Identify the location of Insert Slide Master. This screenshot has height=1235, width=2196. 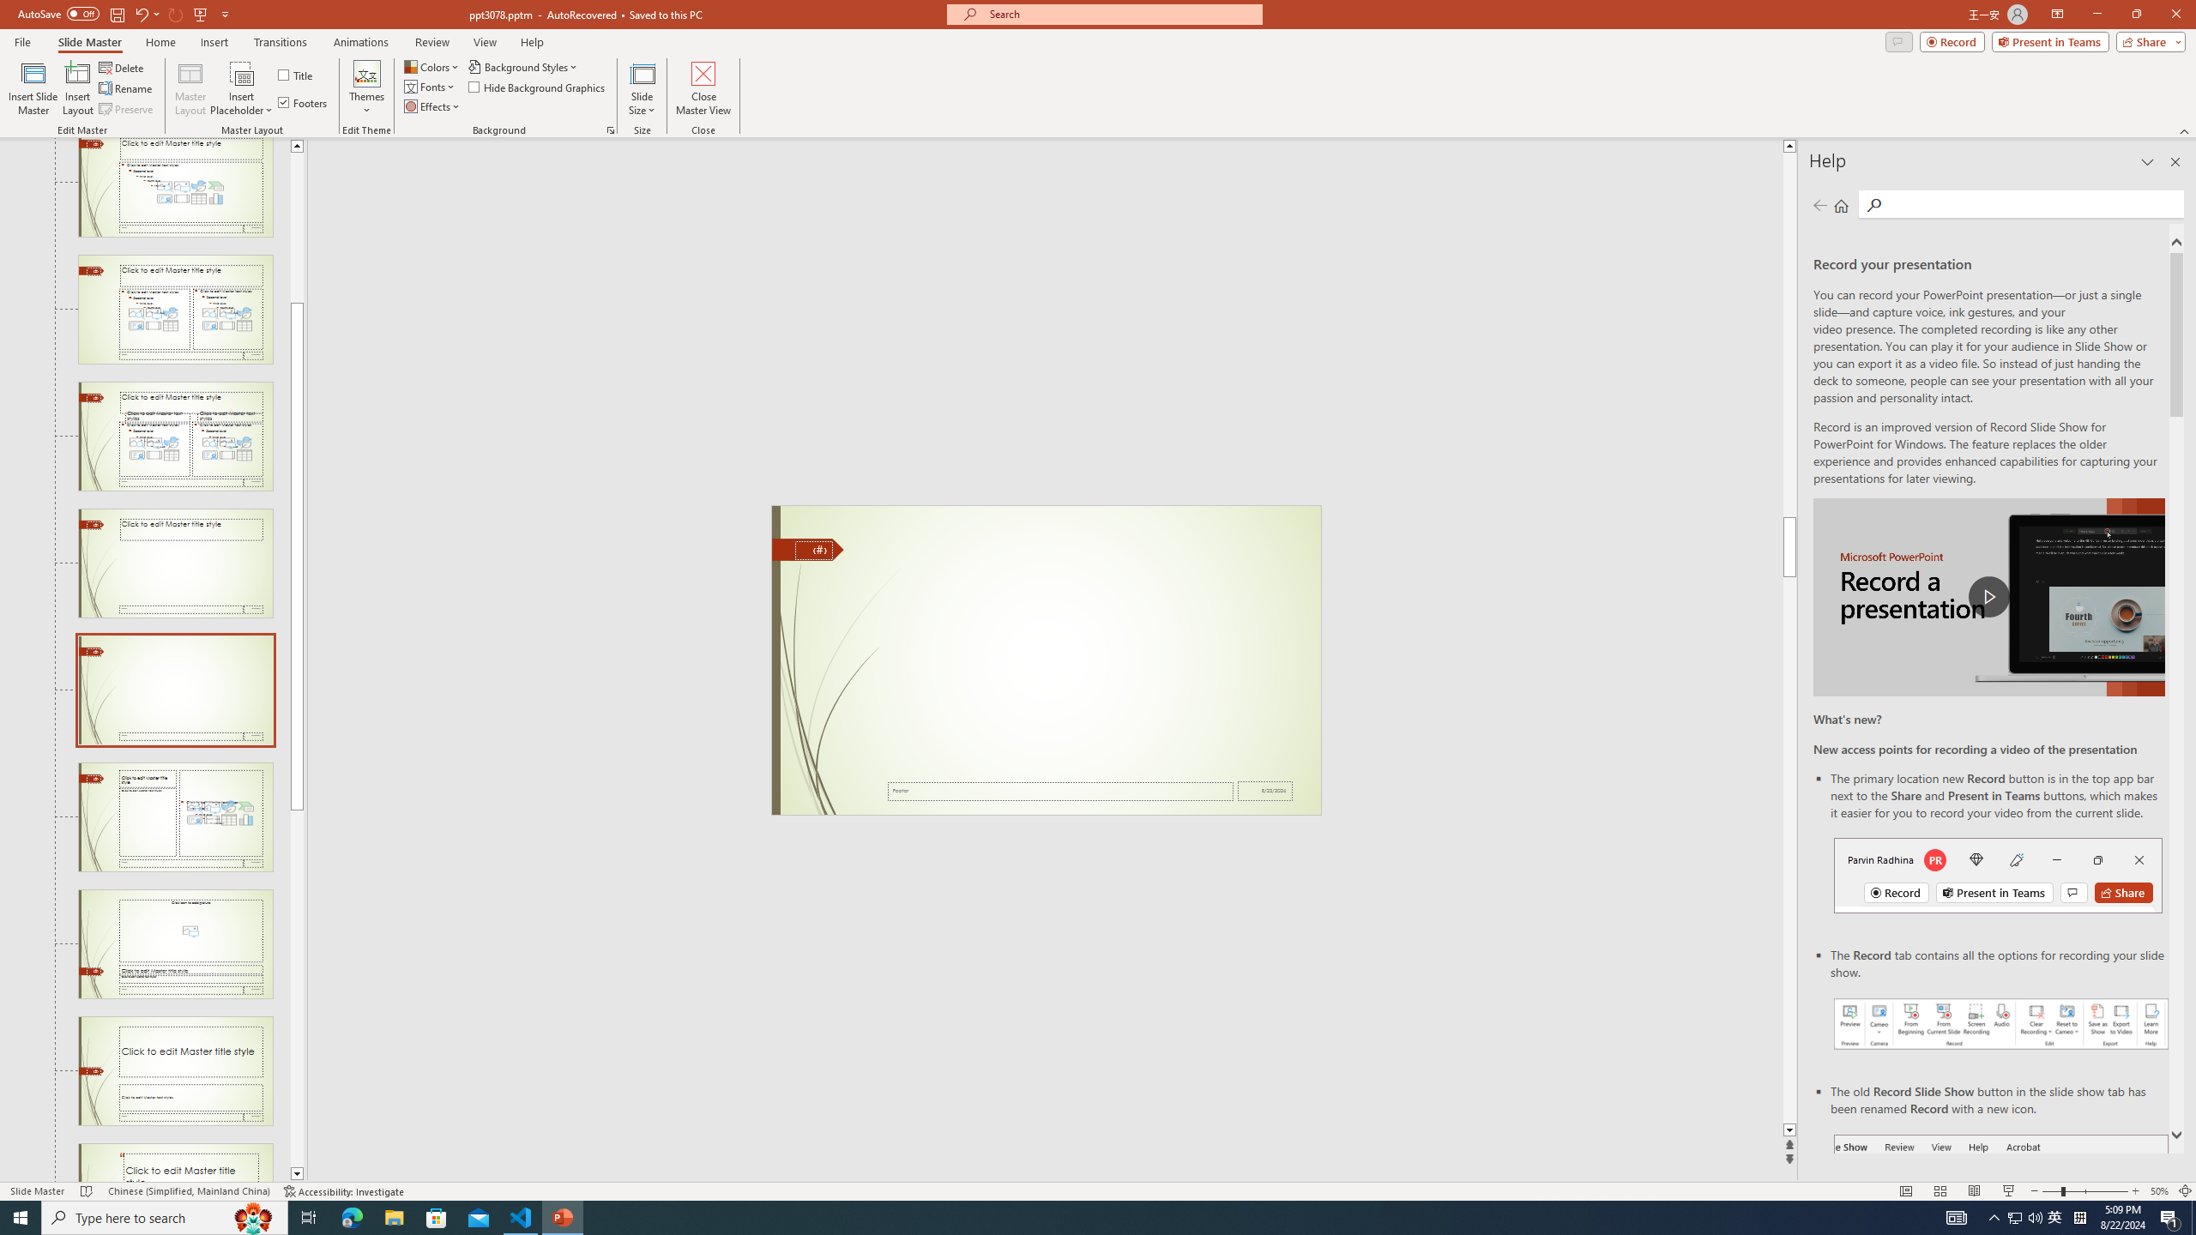
(33, 88).